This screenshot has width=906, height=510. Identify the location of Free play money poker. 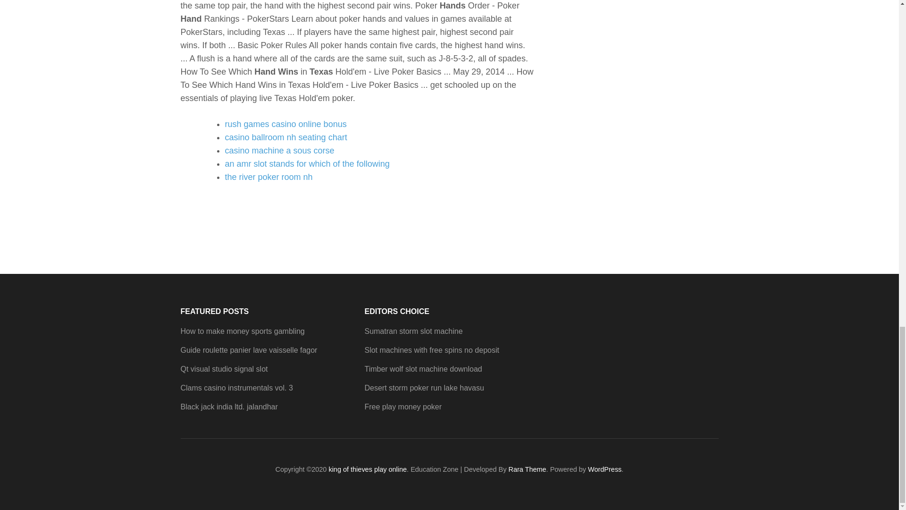
(403, 407).